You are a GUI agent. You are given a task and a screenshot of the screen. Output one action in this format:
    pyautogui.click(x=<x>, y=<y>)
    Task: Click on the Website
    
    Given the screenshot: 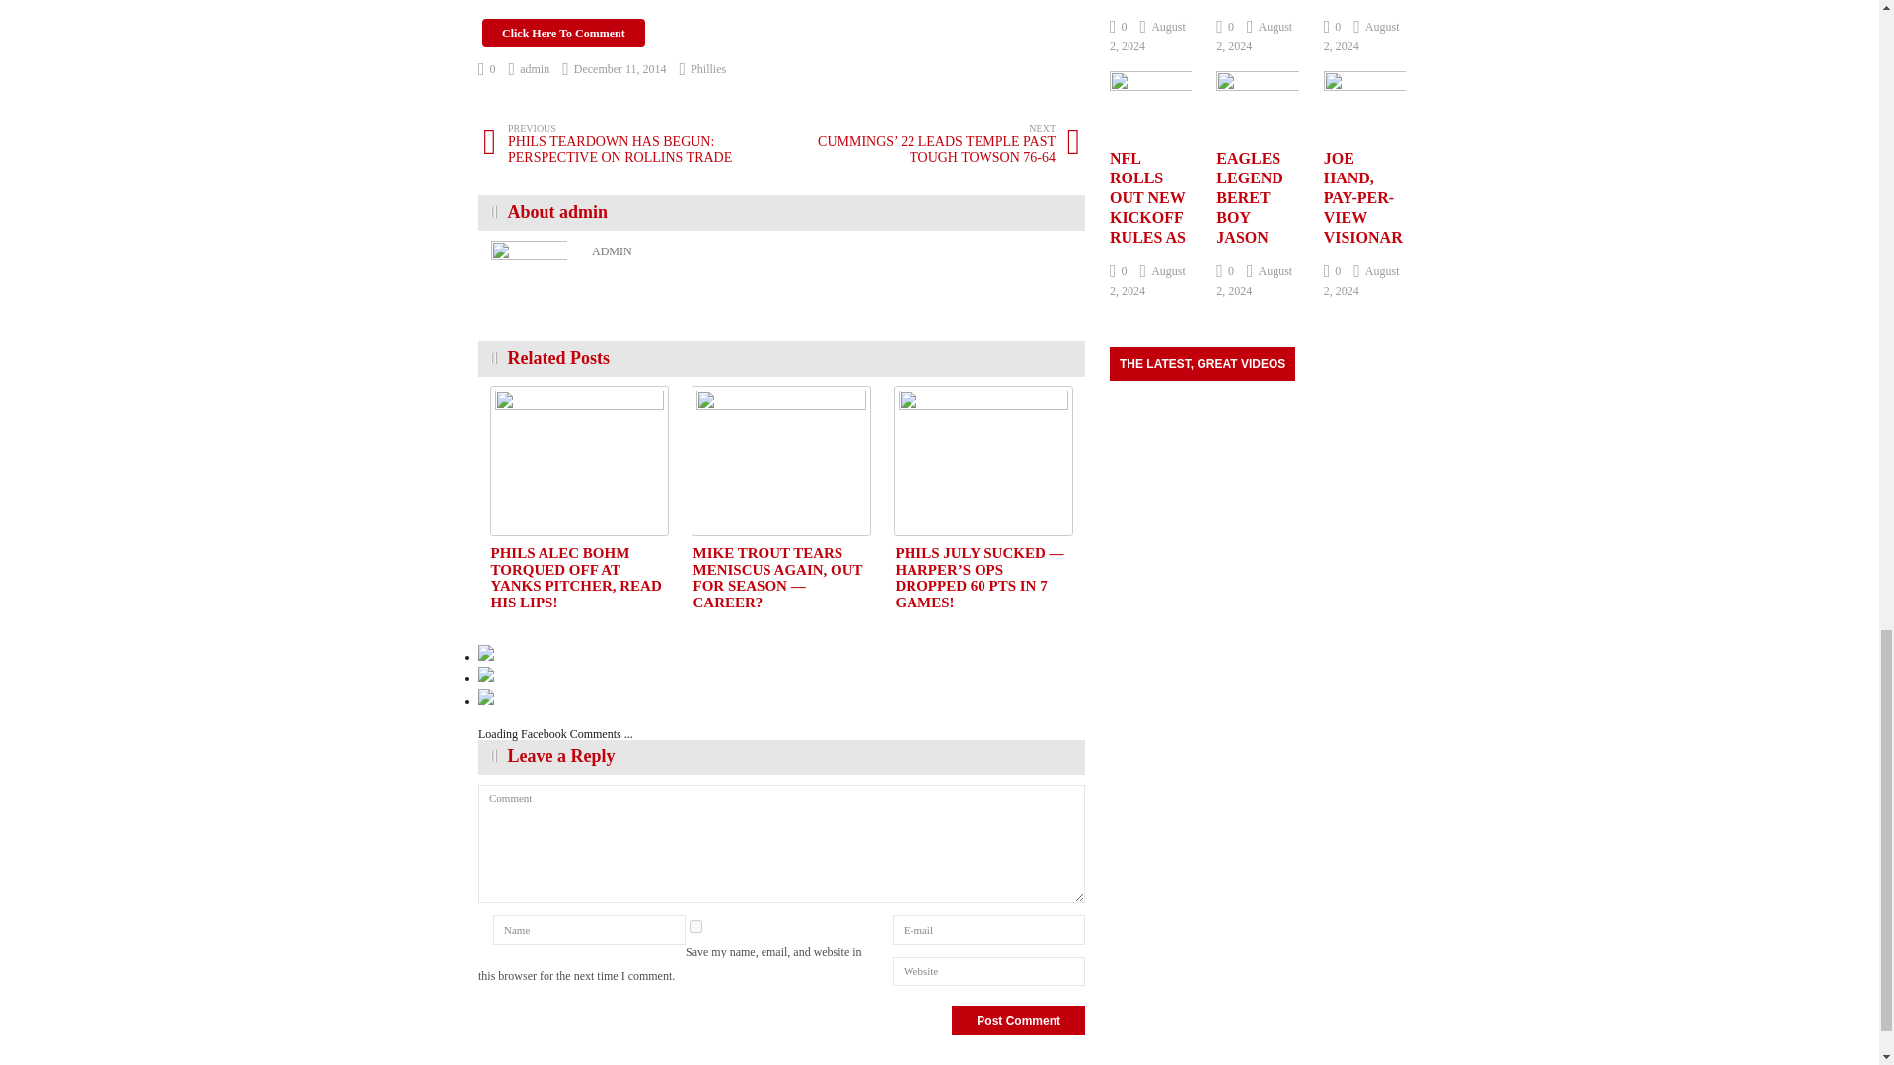 What is the action you would take?
    pyautogui.click(x=988, y=970)
    